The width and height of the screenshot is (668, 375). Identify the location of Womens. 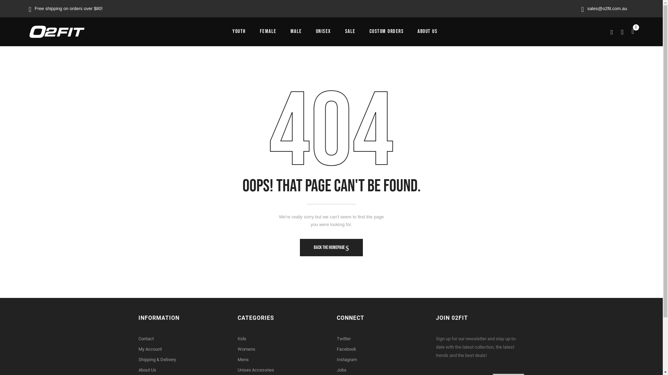
(246, 349).